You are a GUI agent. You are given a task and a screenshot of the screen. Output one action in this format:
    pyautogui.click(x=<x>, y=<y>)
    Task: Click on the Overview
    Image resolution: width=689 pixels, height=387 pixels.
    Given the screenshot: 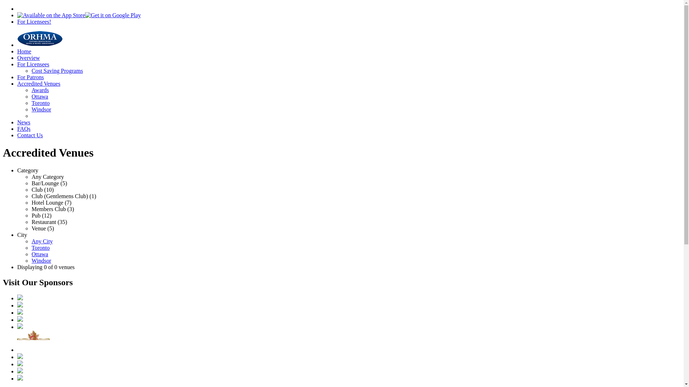 What is the action you would take?
    pyautogui.click(x=29, y=47)
    